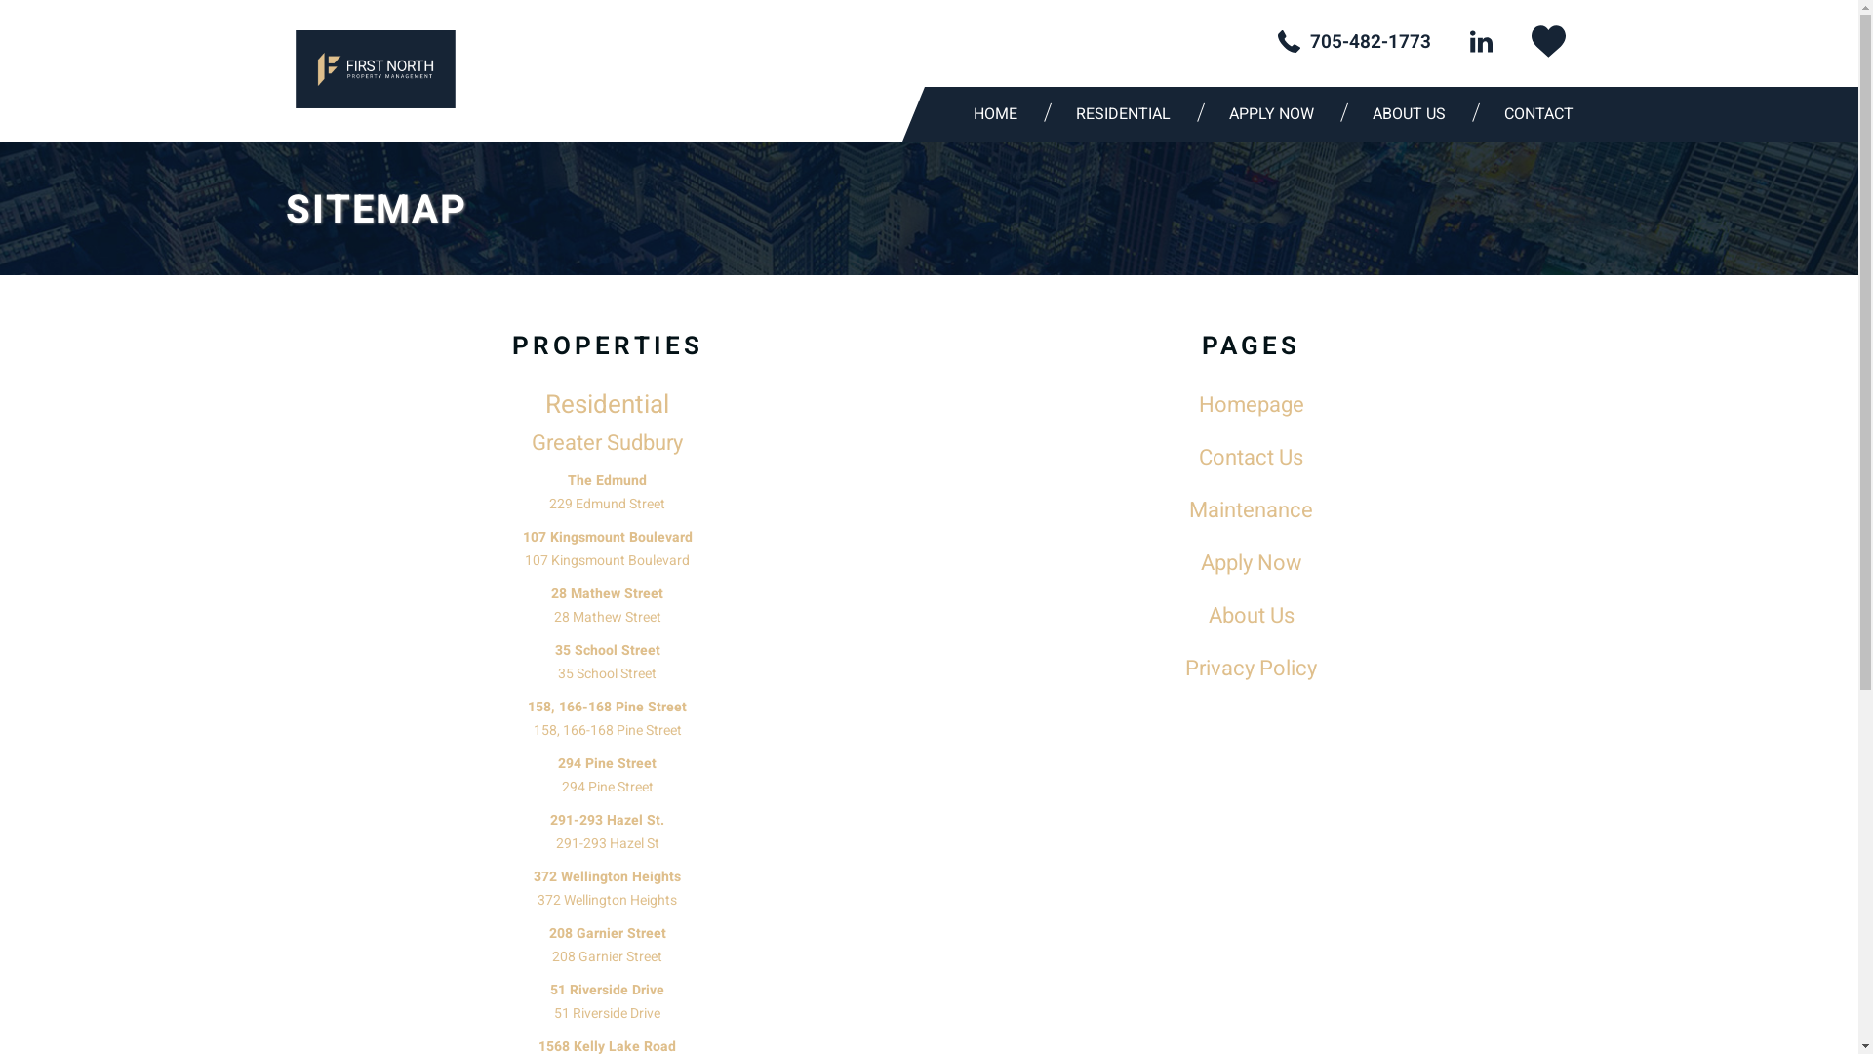 Image resolution: width=1873 pixels, height=1054 pixels. I want to click on ABOUT US, so click(1415, 114).